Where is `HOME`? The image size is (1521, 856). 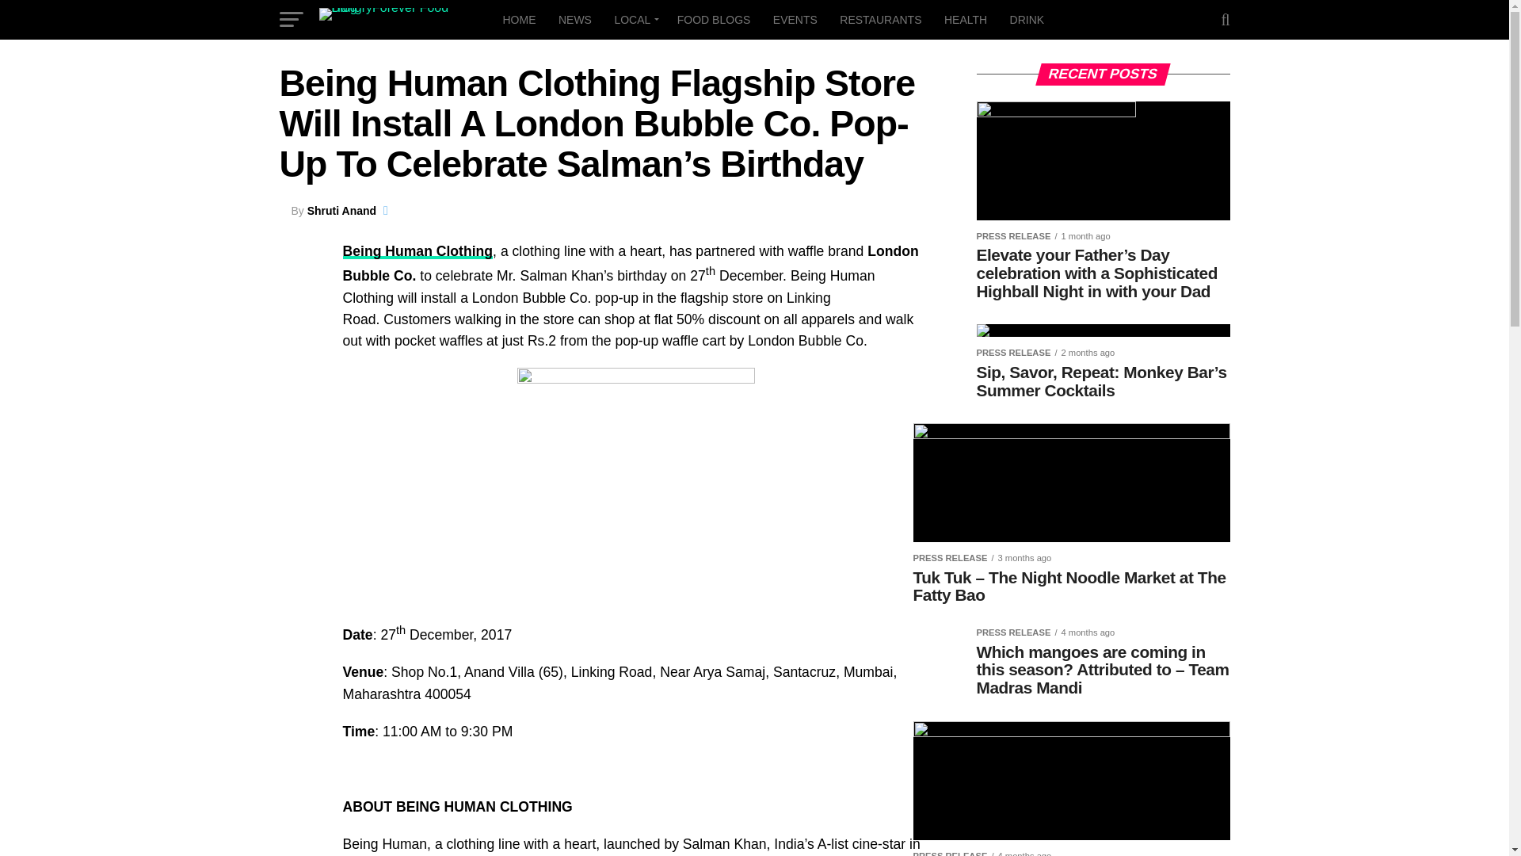 HOME is located at coordinates (518, 19).